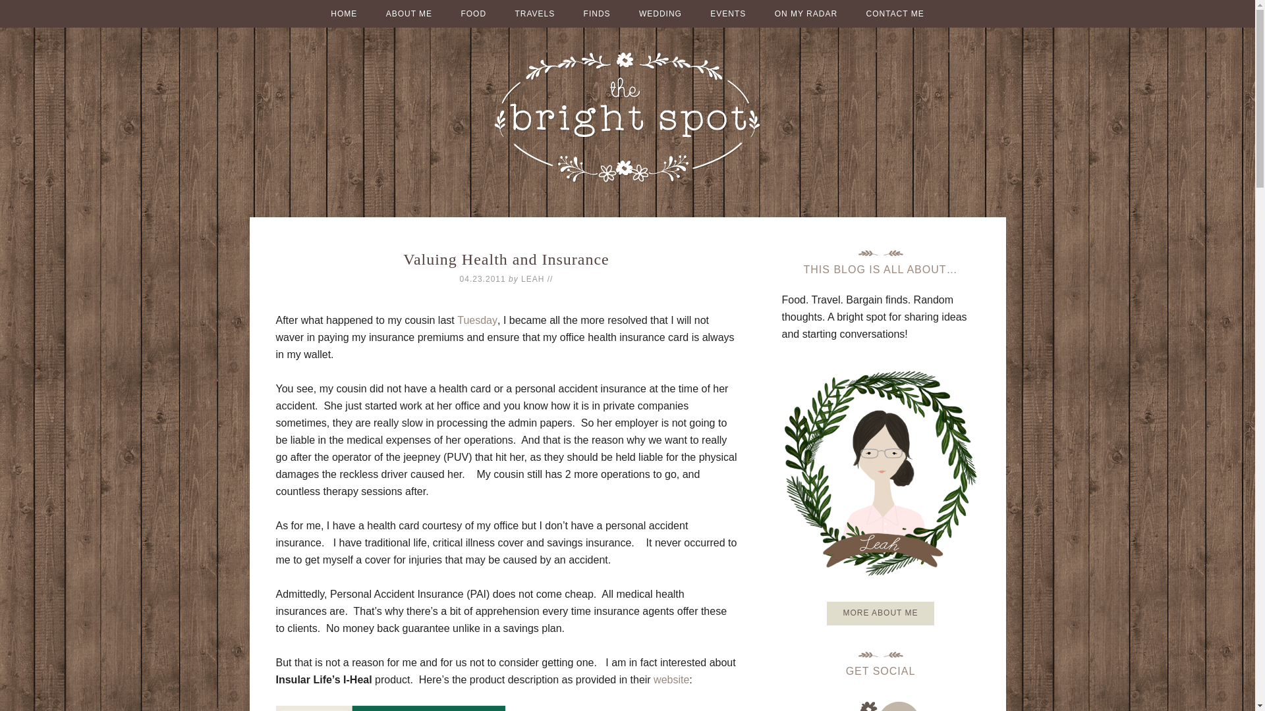 Image resolution: width=1265 pixels, height=711 pixels. What do you see at coordinates (805, 14) in the screenshot?
I see `ON MY RADAR` at bounding box center [805, 14].